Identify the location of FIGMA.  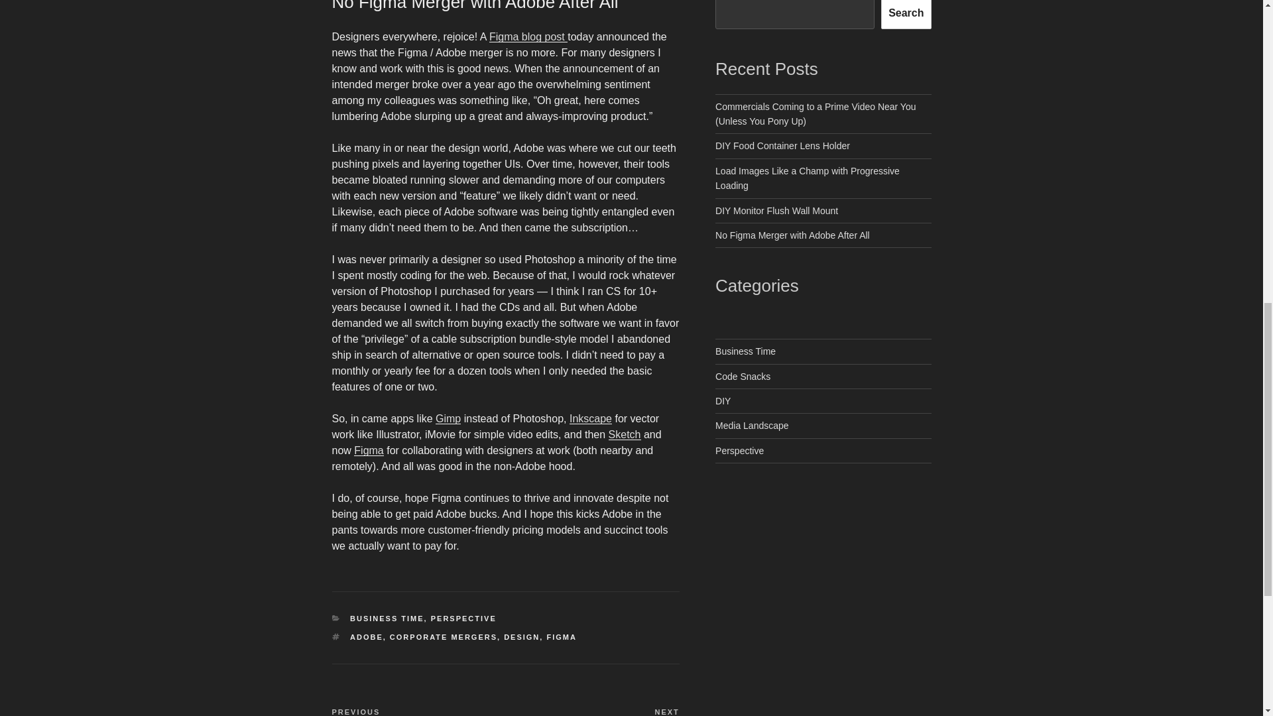
(561, 636).